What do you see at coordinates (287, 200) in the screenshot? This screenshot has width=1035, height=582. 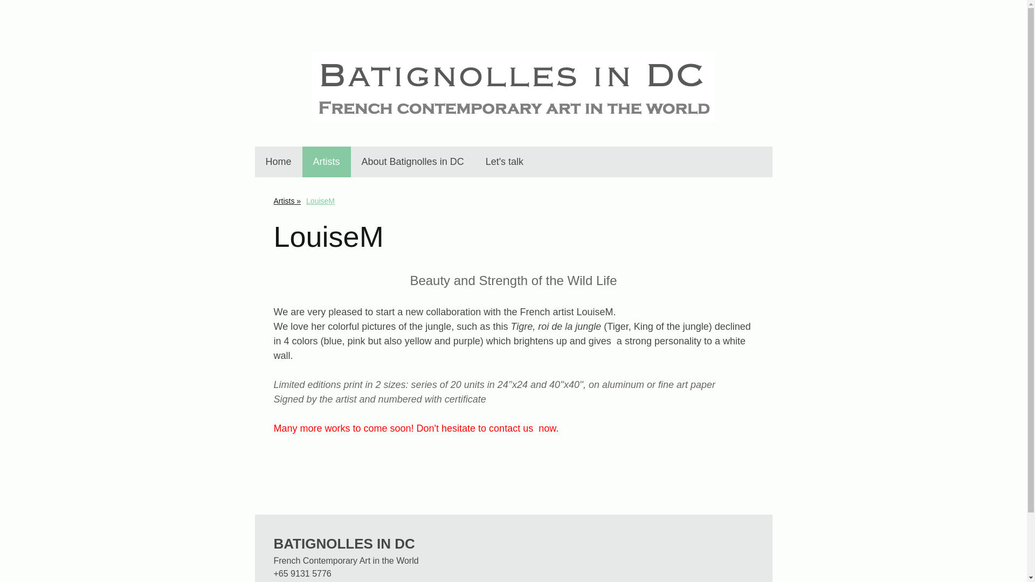 I see `Artists` at bounding box center [287, 200].